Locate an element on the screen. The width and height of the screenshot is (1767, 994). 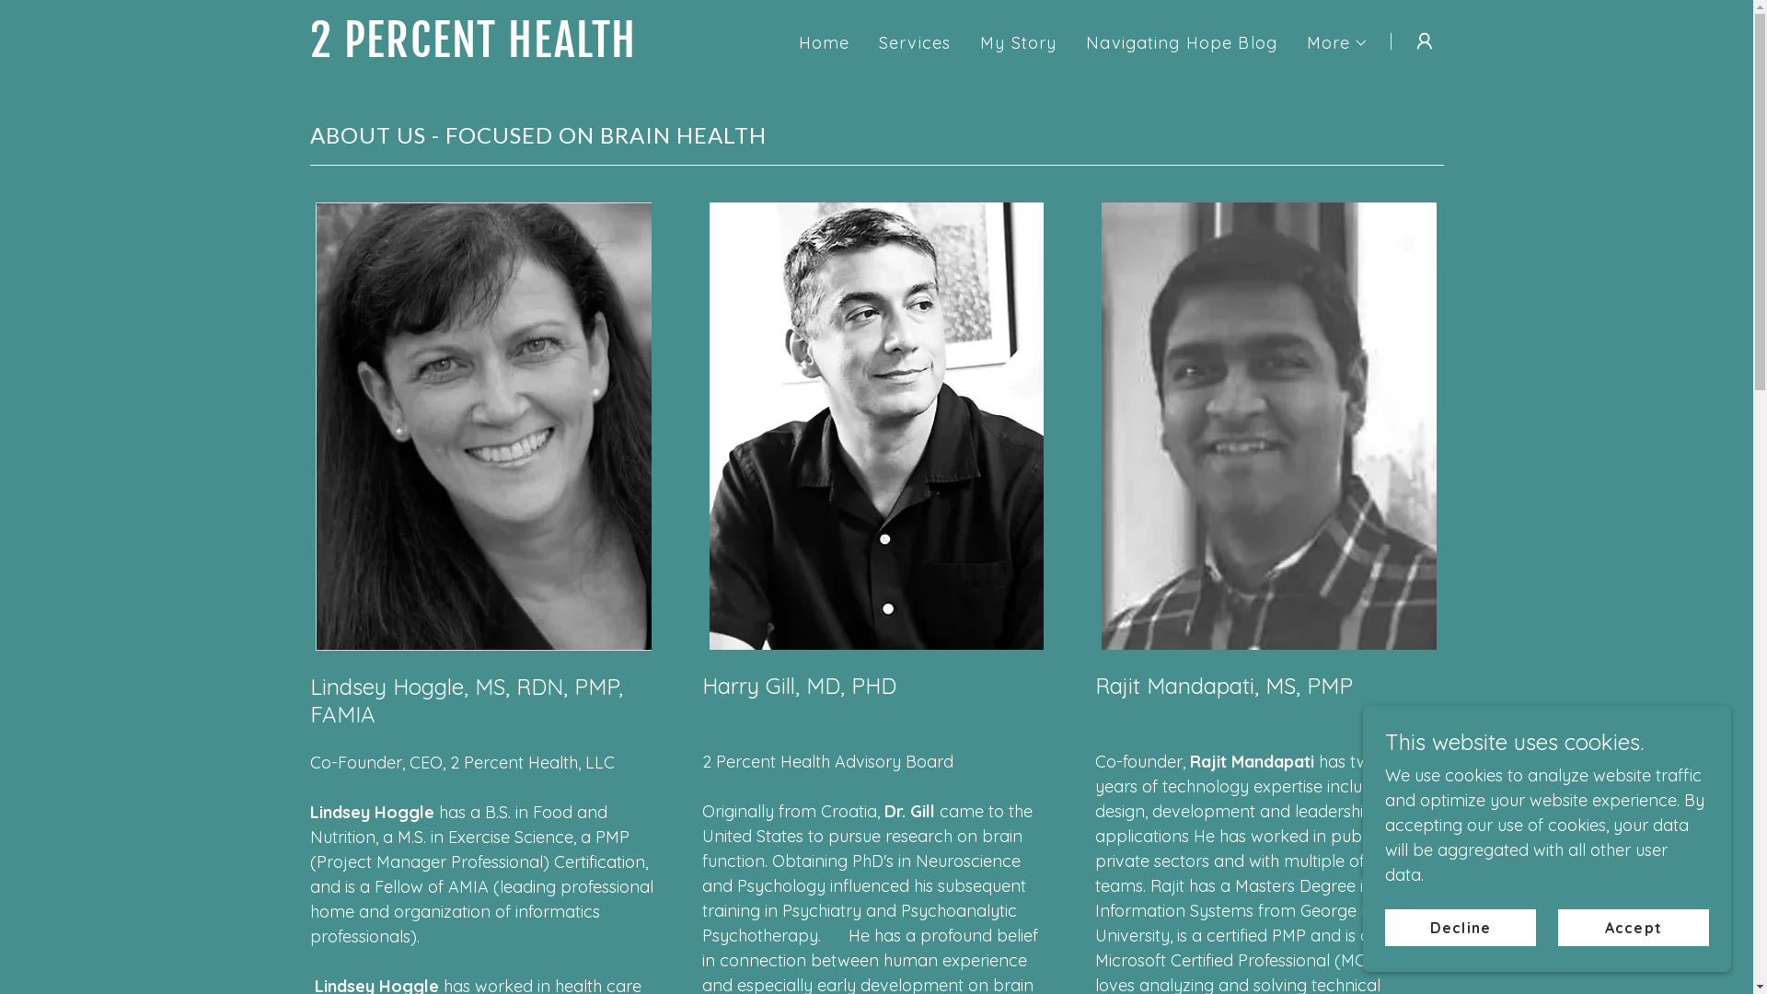
Navigating Hope Blog is located at coordinates (1182, 43).